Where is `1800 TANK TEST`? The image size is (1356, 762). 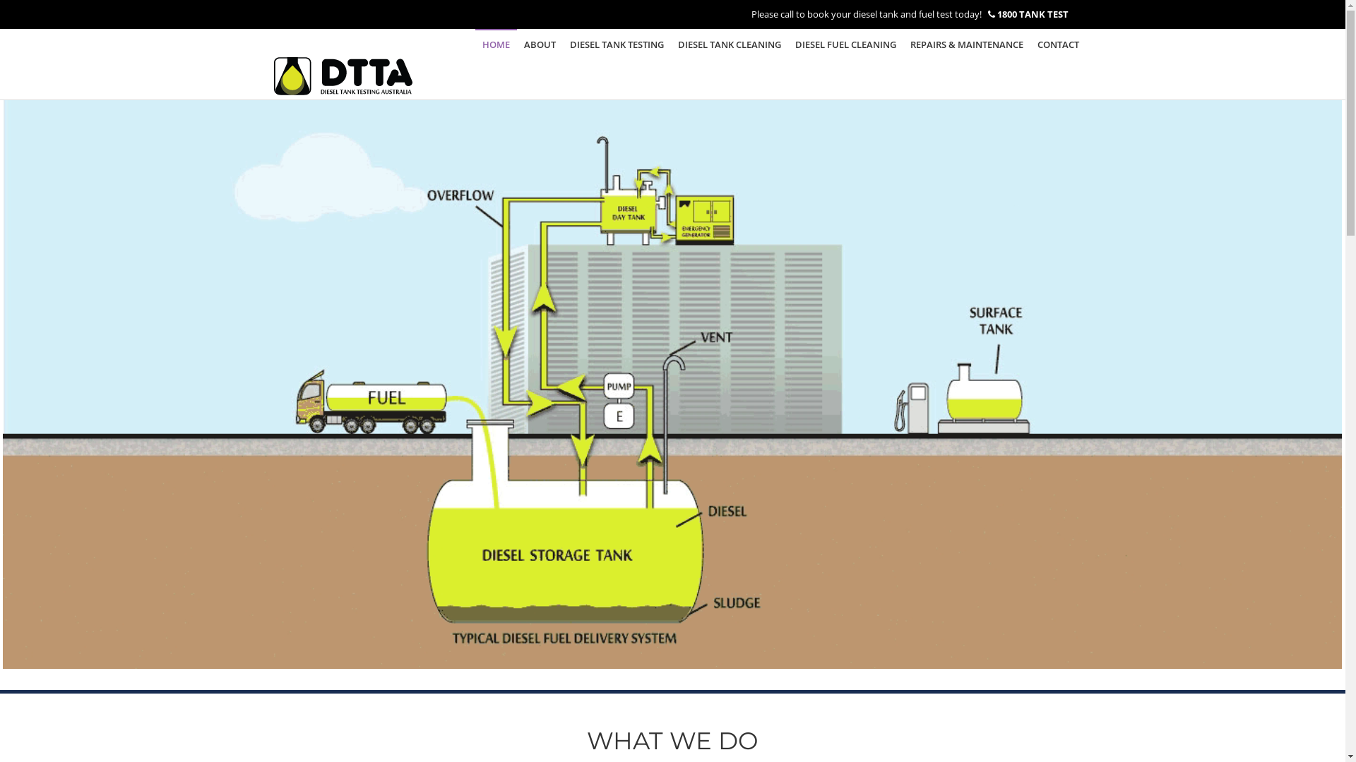 1800 TANK TEST is located at coordinates (1033, 14).